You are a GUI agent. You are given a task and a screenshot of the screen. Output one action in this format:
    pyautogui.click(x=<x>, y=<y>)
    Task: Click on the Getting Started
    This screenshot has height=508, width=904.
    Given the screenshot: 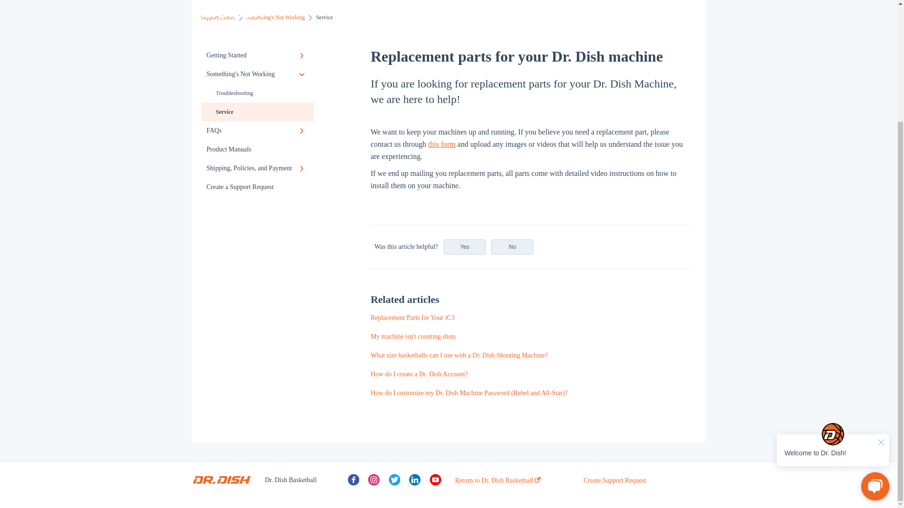 What is the action you would take?
    pyautogui.click(x=257, y=56)
    